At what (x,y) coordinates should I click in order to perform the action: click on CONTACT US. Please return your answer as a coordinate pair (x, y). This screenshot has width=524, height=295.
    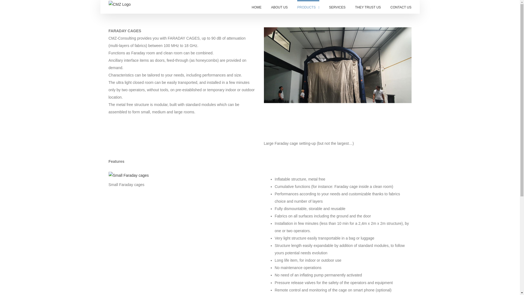
    Looking at the image, I should click on (401, 7).